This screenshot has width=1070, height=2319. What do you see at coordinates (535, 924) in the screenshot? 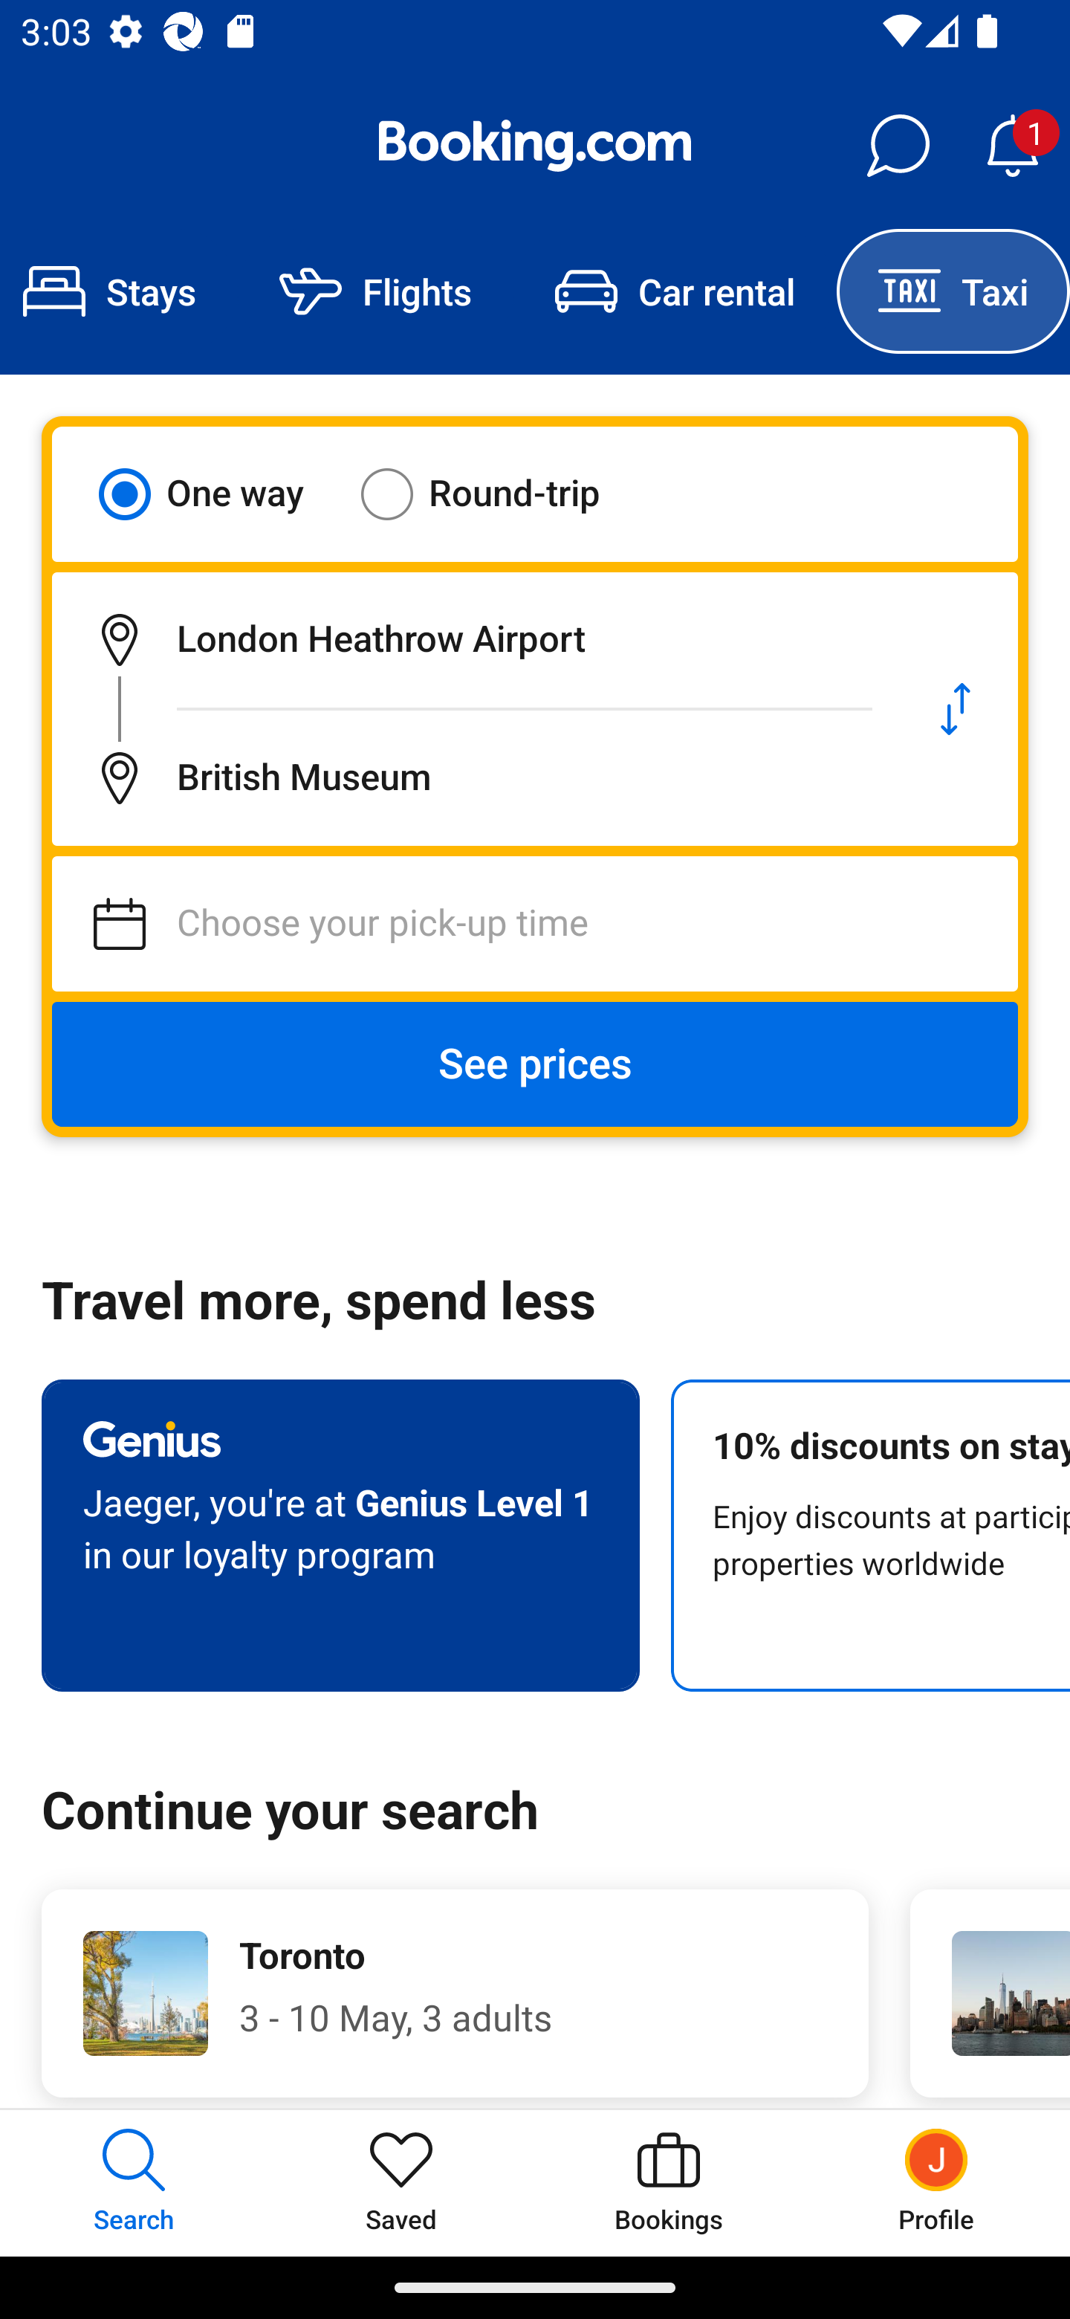
I see `Choose your pick-up time` at bounding box center [535, 924].